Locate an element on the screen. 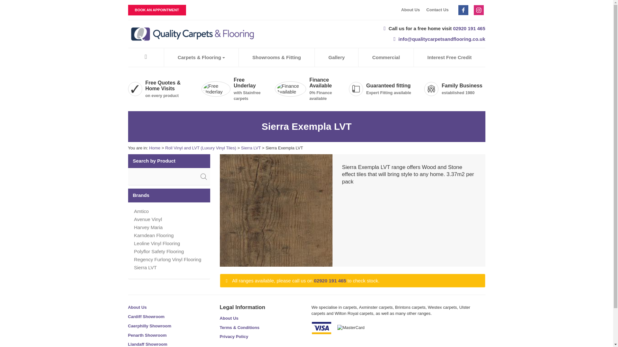  Contact Us is located at coordinates (437, 10).